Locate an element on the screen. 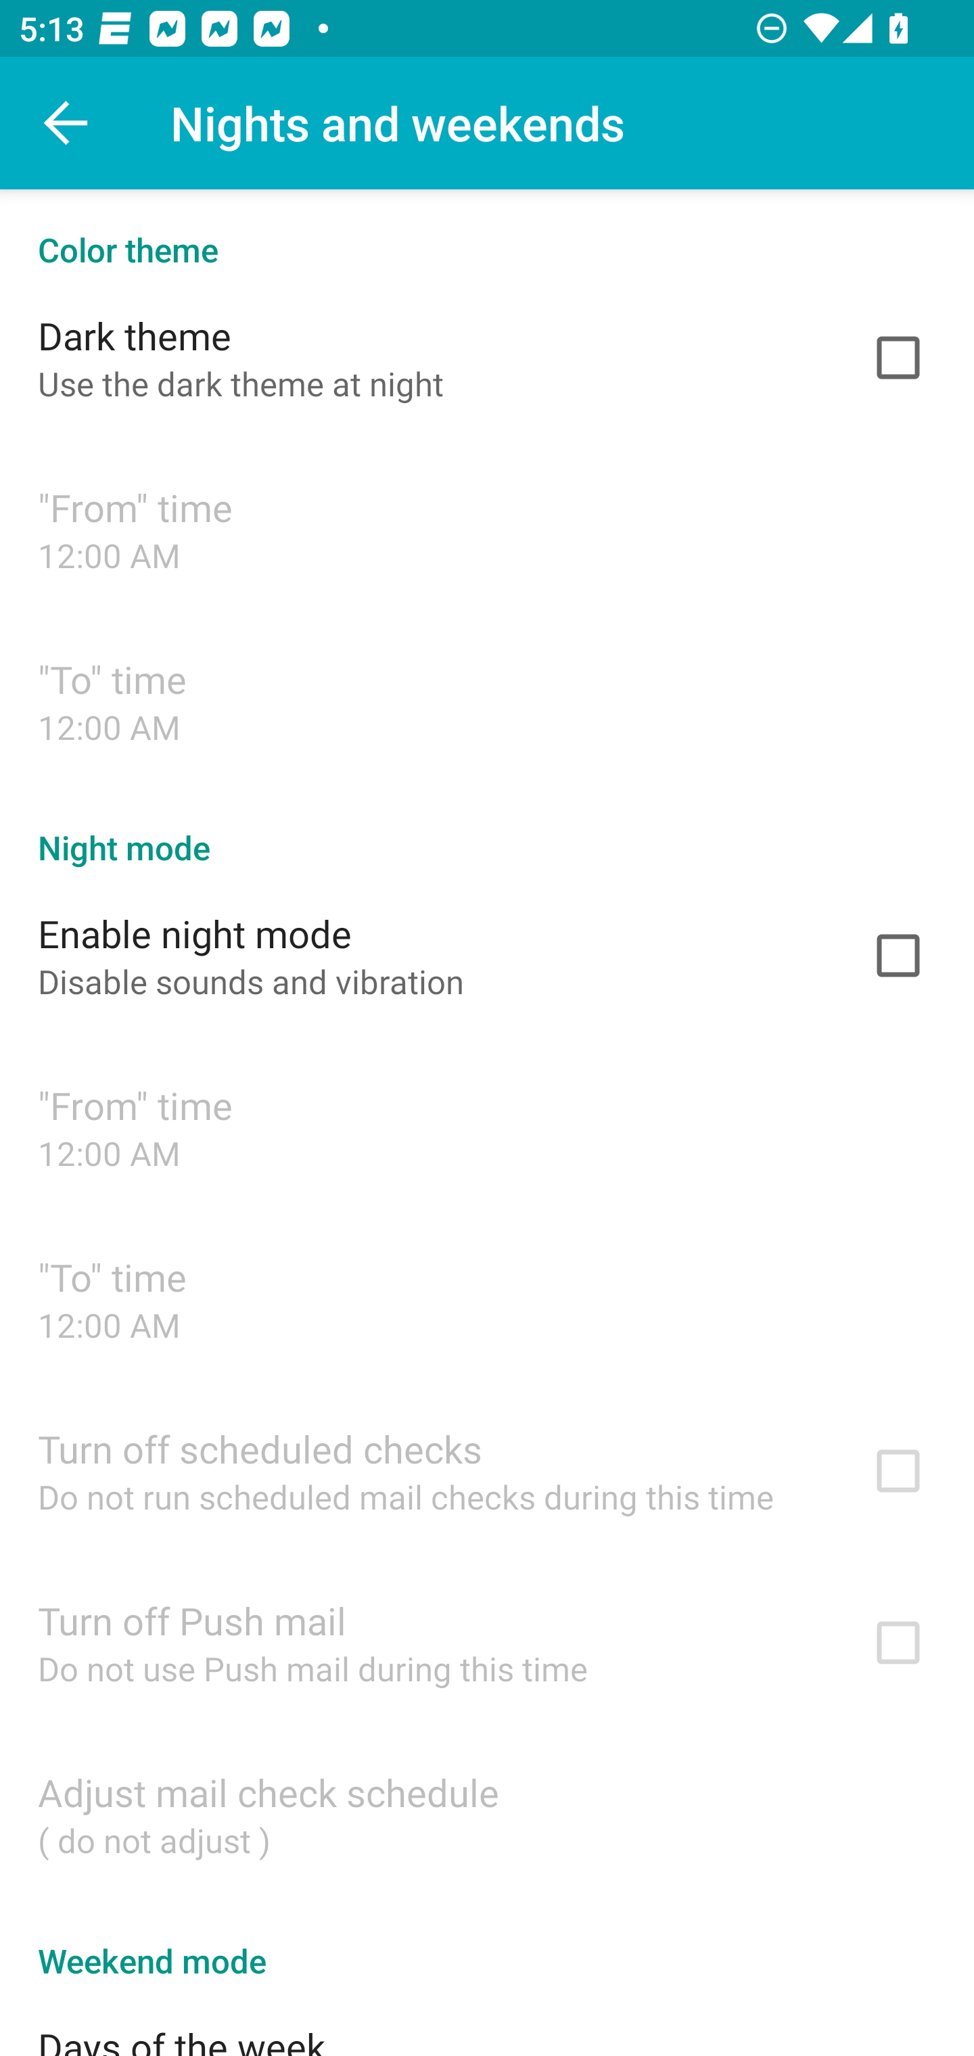 This screenshot has width=974, height=2056. "To" time 12:00 AM is located at coordinates (487, 701).